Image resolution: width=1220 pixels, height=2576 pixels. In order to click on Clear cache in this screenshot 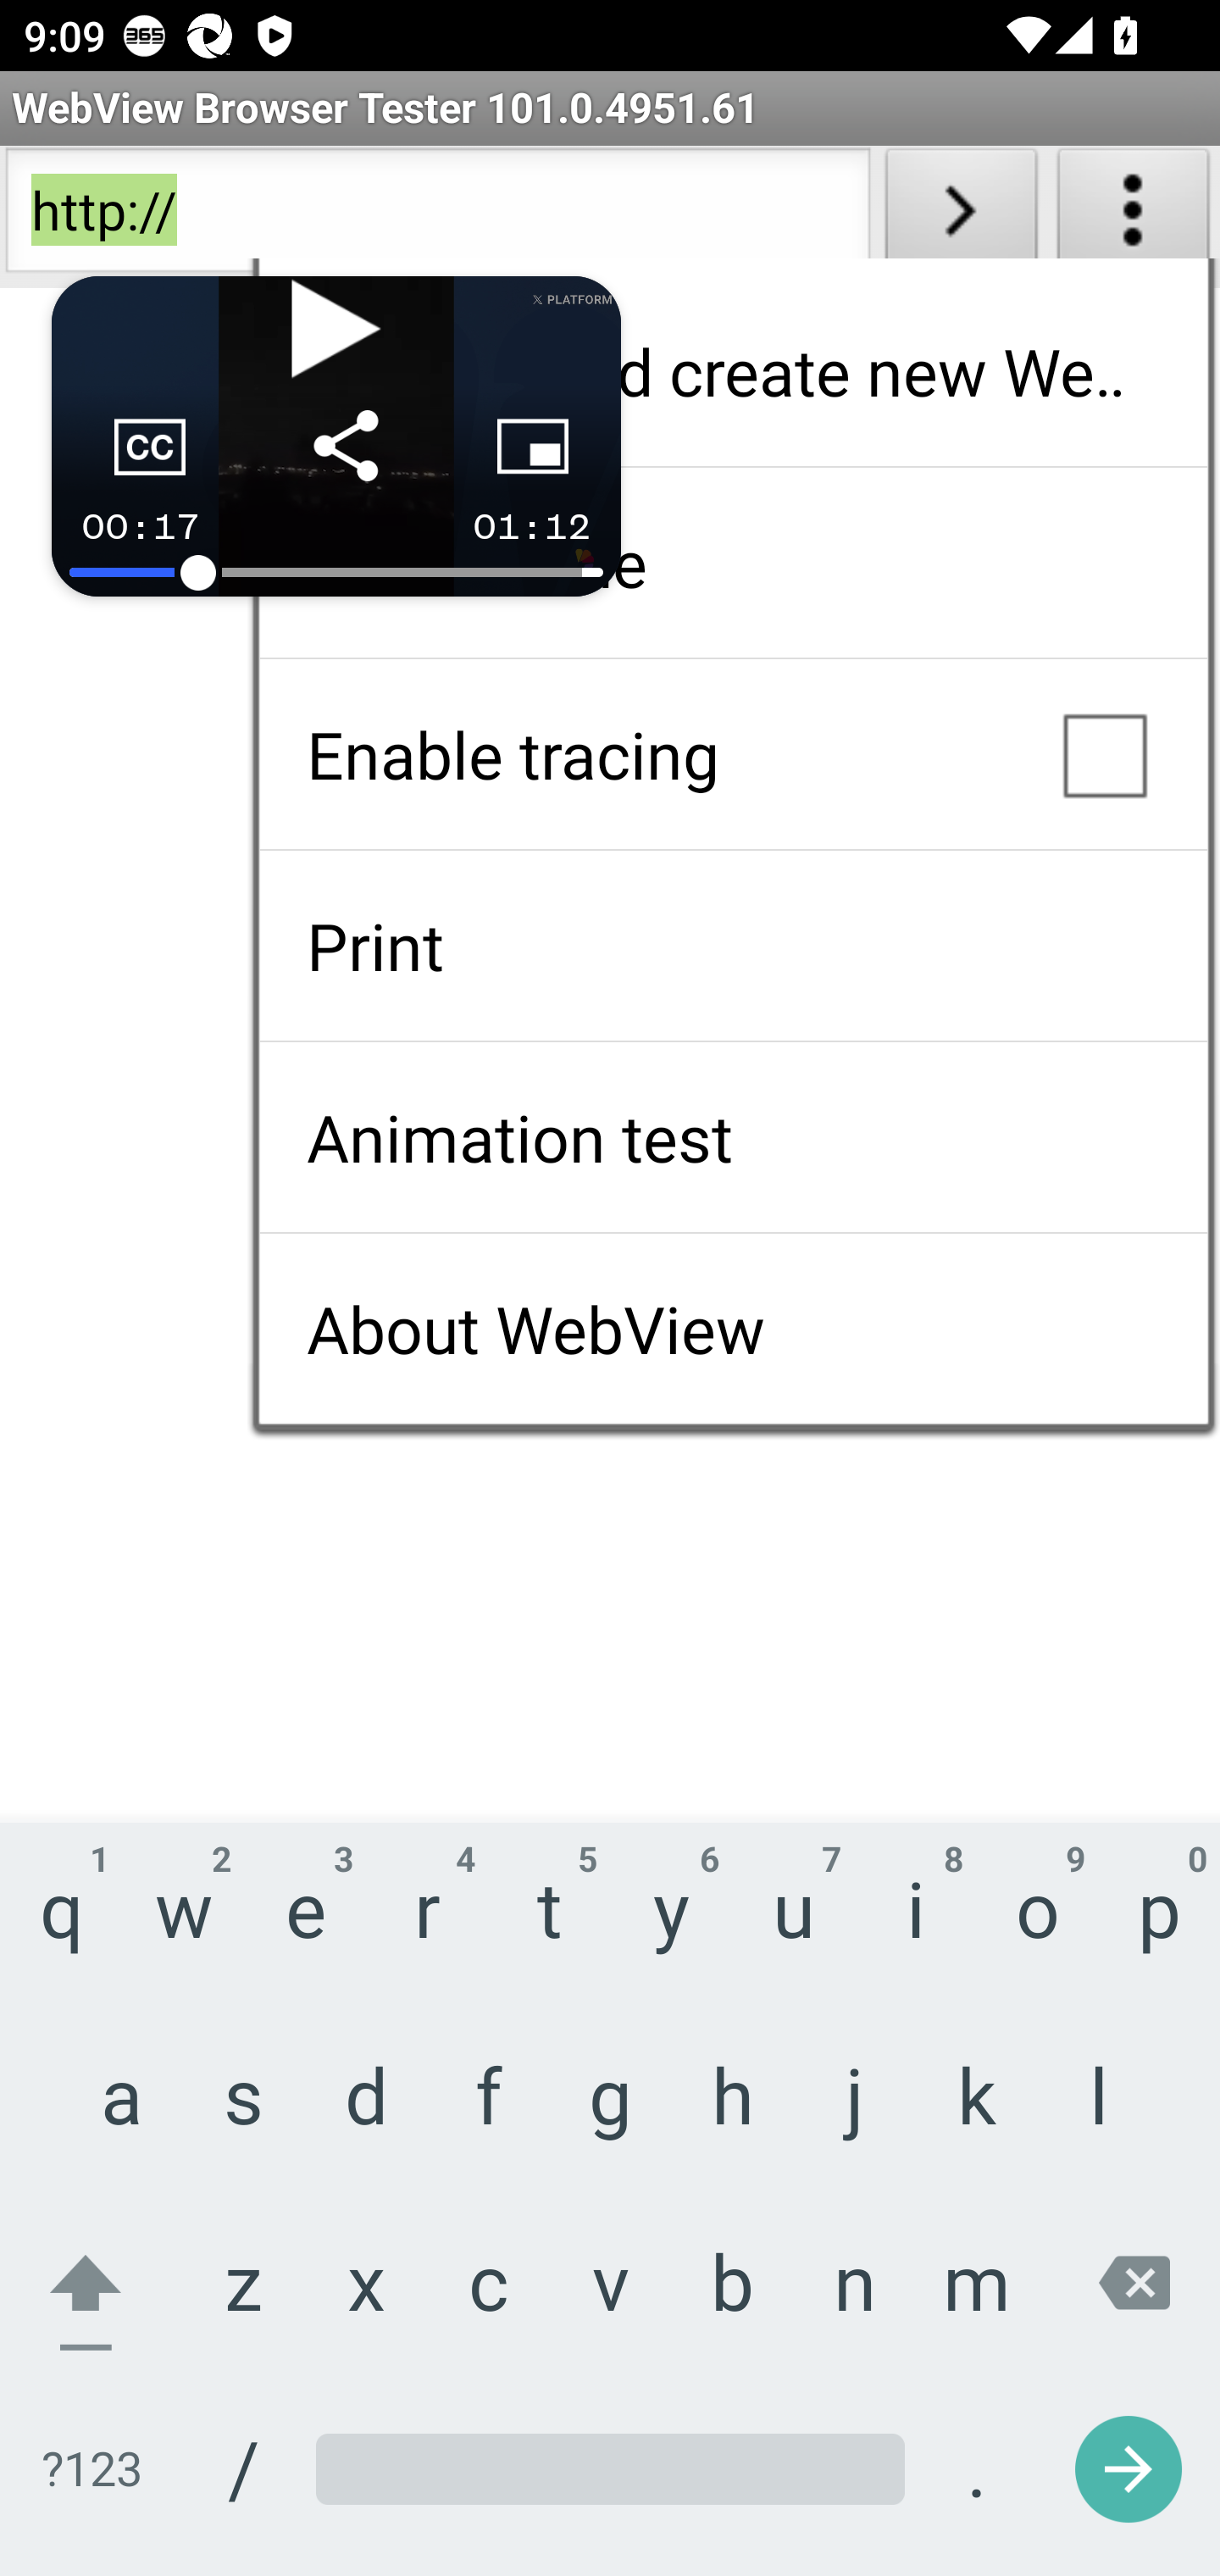, I will do `click(733, 563)`.